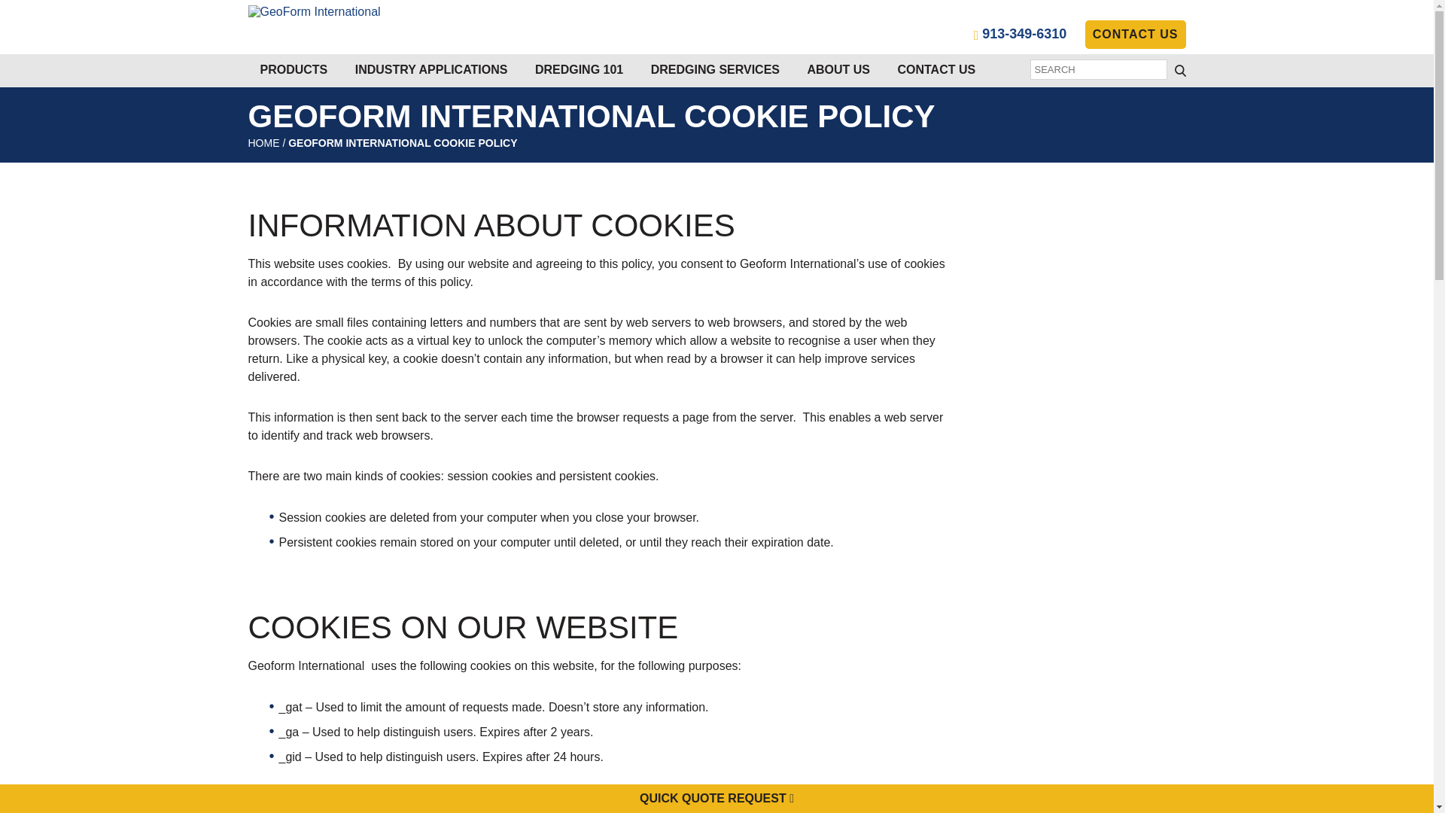  What do you see at coordinates (838, 69) in the screenshot?
I see `ABOUT US` at bounding box center [838, 69].